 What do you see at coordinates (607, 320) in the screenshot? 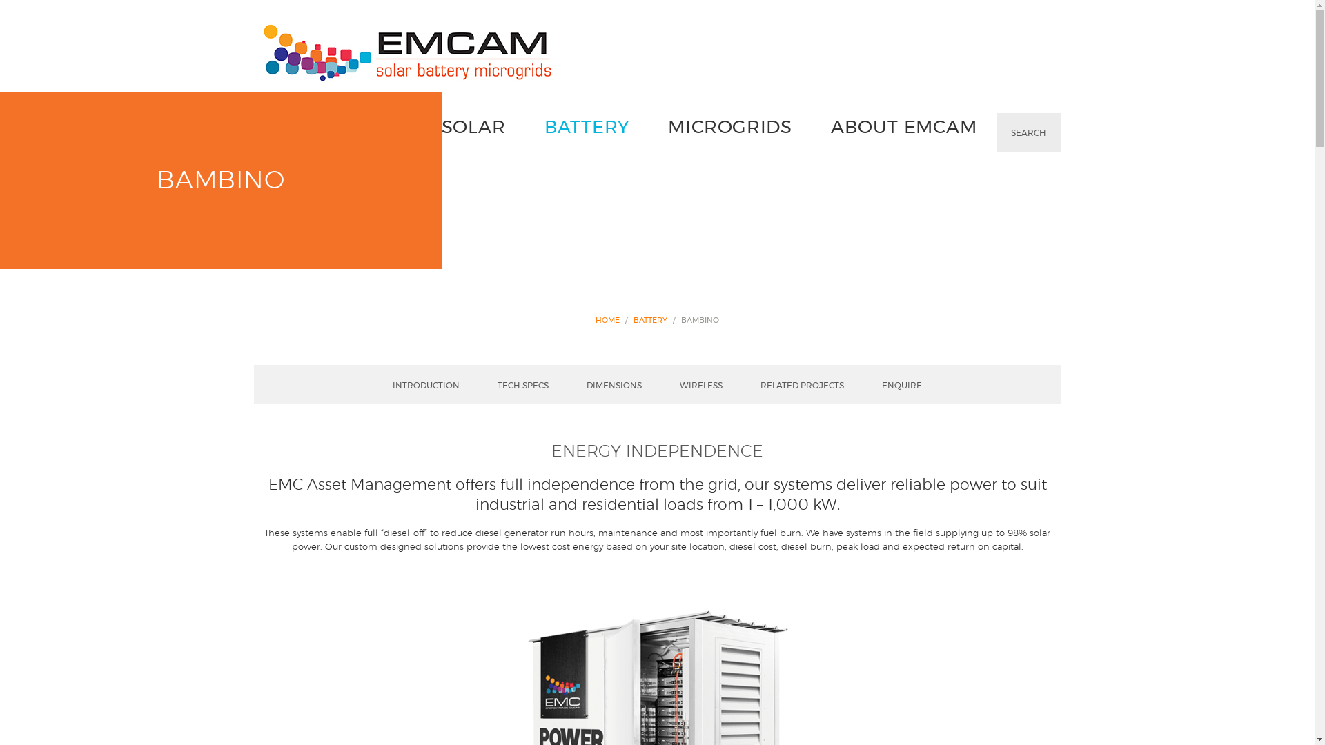
I see `HOME` at bounding box center [607, 320].